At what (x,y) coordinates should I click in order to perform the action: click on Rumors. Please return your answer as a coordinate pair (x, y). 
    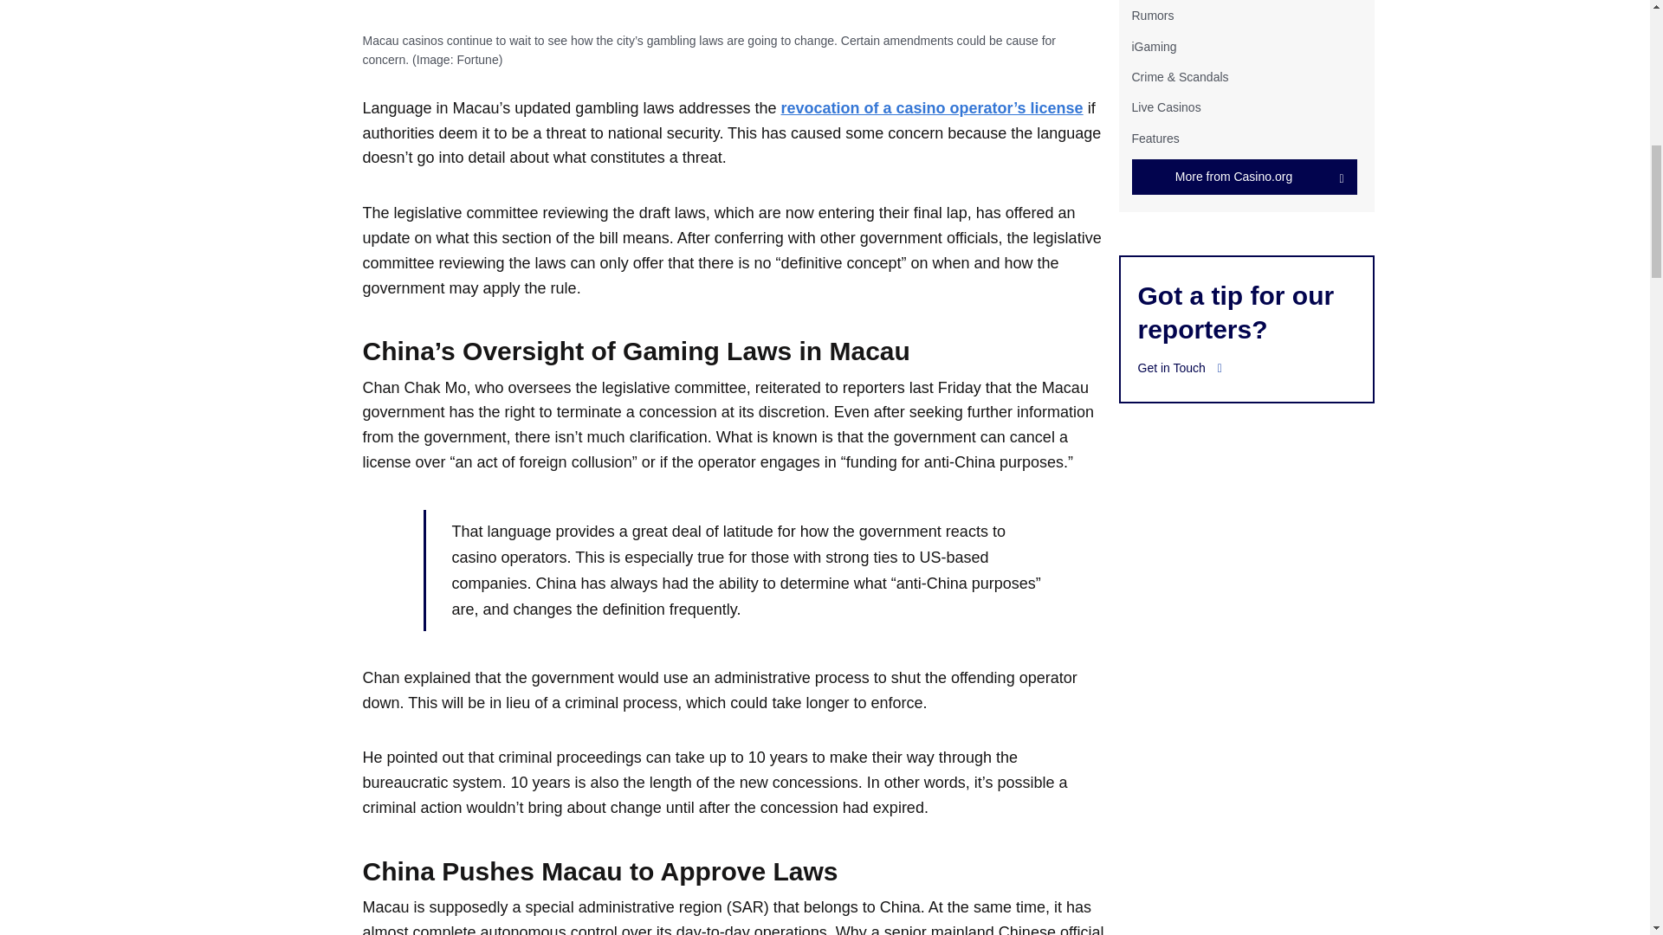
    Looking at the image, I should click on (1152, 15).